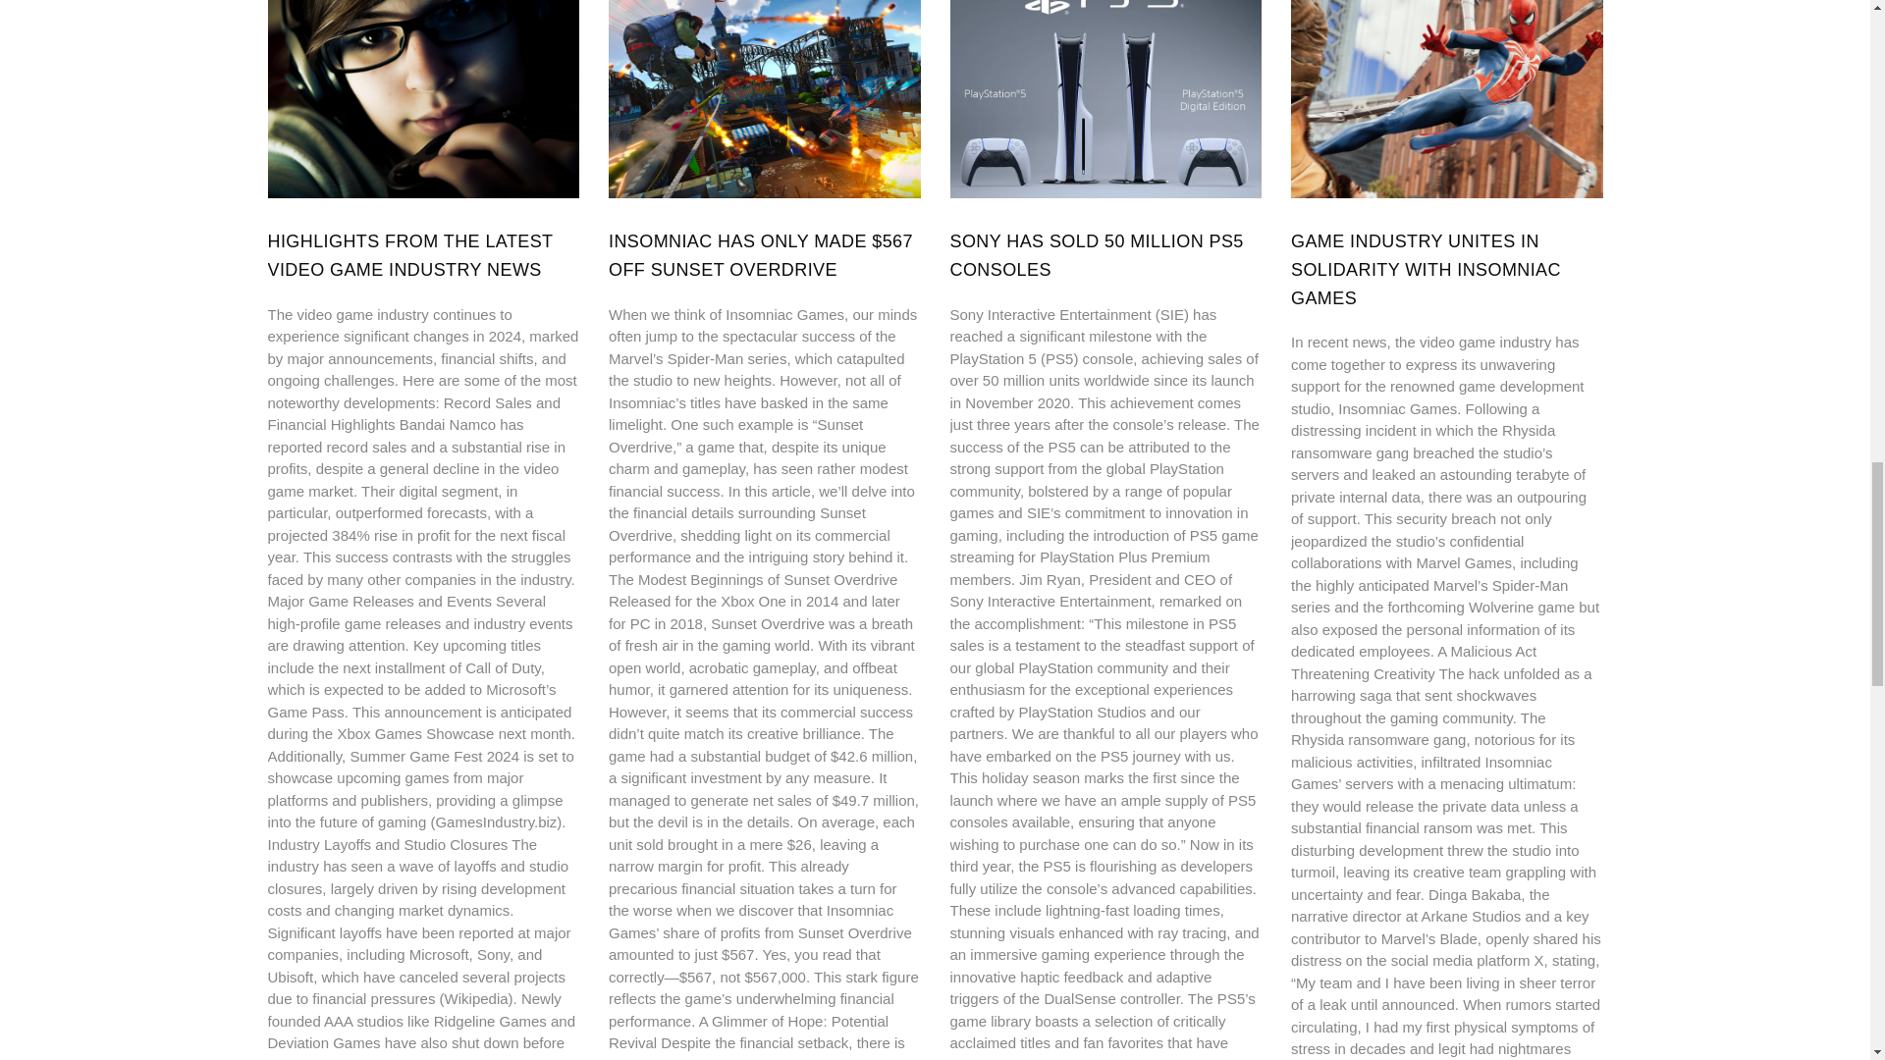  What do you see at coordinates (1426, 270) in the screenshot?
I see `GAME INDUSTRY UNITES IN SOLIDARITY WITH INSOMNIAC GAMES` at bounding box center [1426, 270].